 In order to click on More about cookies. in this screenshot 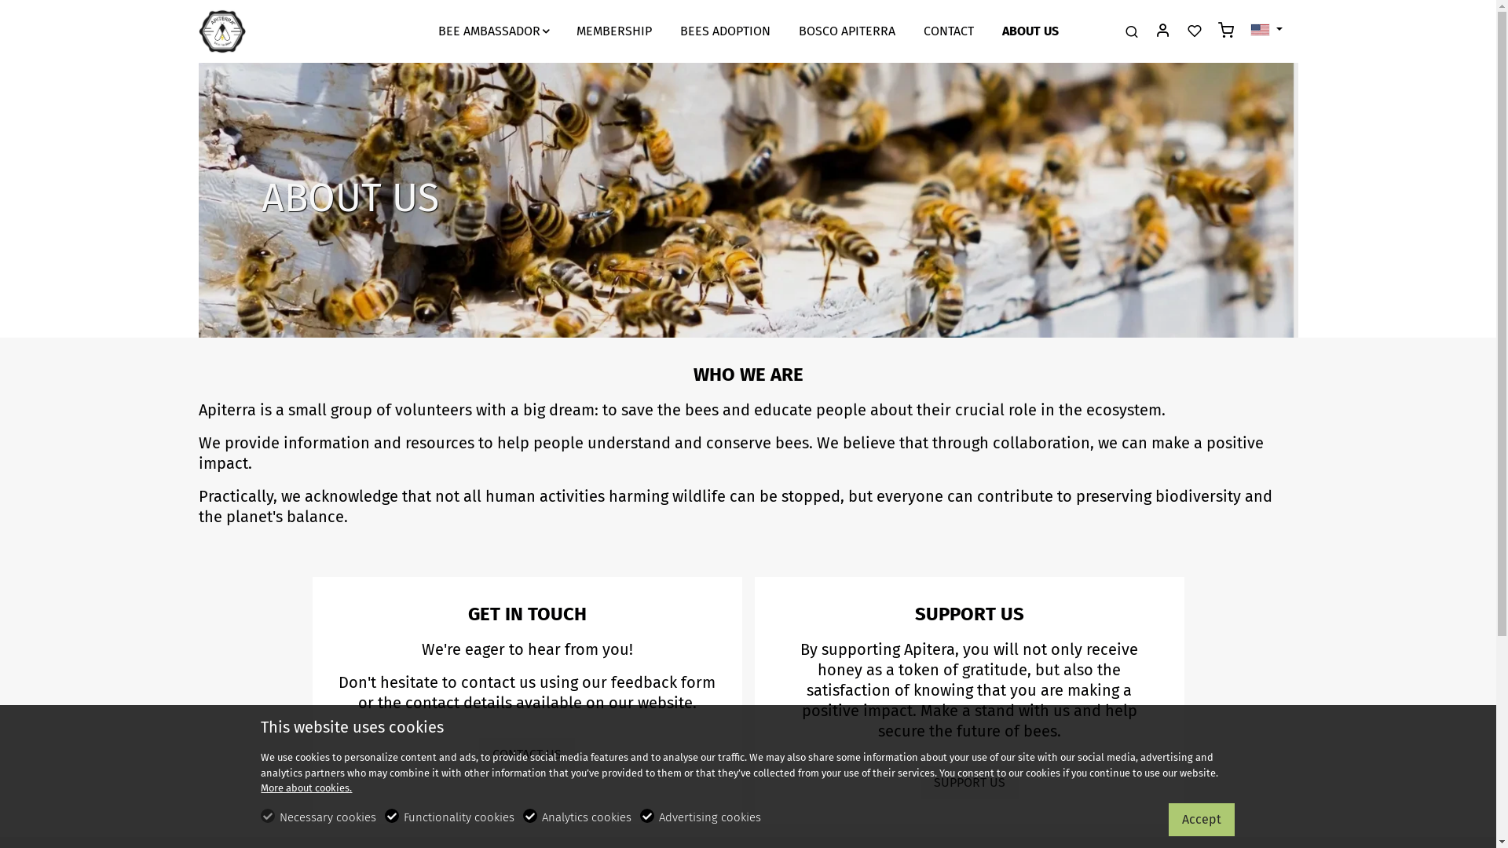, I will do `click(306, 788)`.